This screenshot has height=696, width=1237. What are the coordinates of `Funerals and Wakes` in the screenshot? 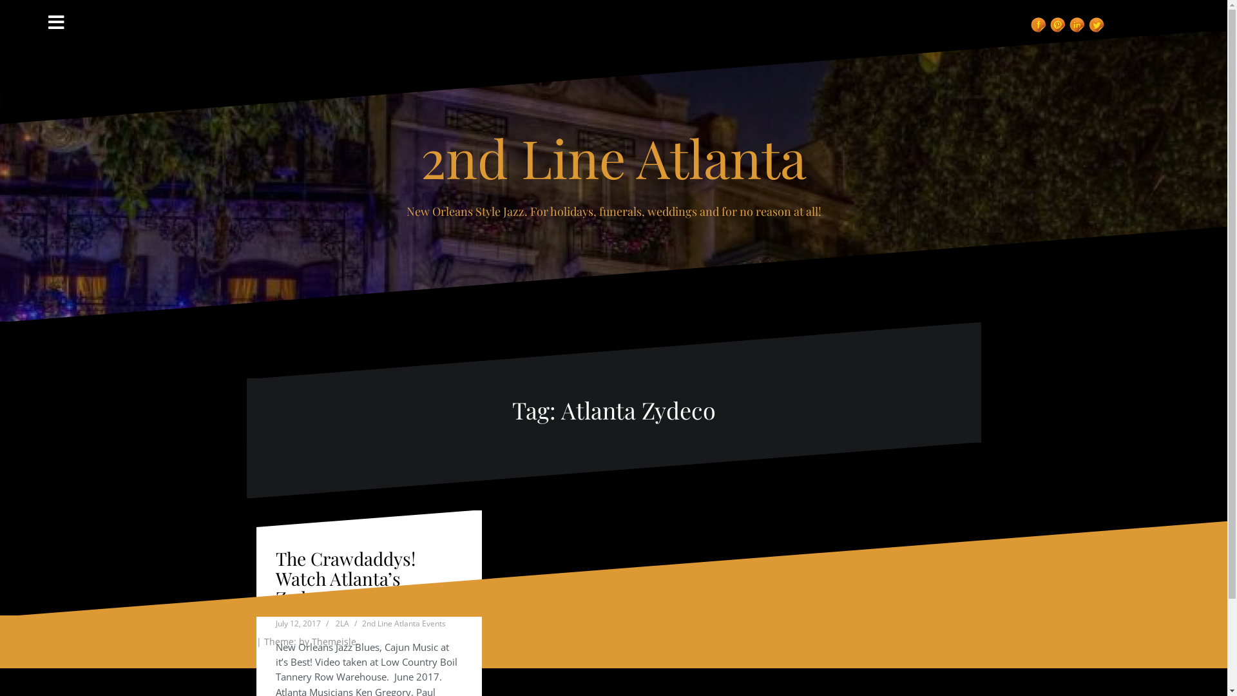 It's located at (881, 13).